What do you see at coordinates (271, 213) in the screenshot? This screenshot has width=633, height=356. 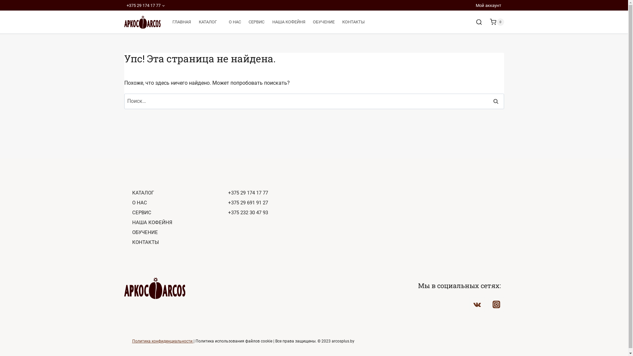 I see `+375 232 30 47 93` at bounding box center [271, 213].